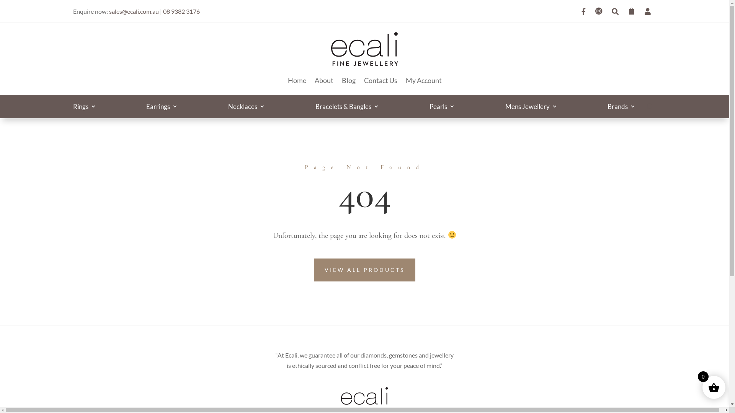  Describe the element at coordinates (84, 108) in the screenshot. I see `Rings` at that location.